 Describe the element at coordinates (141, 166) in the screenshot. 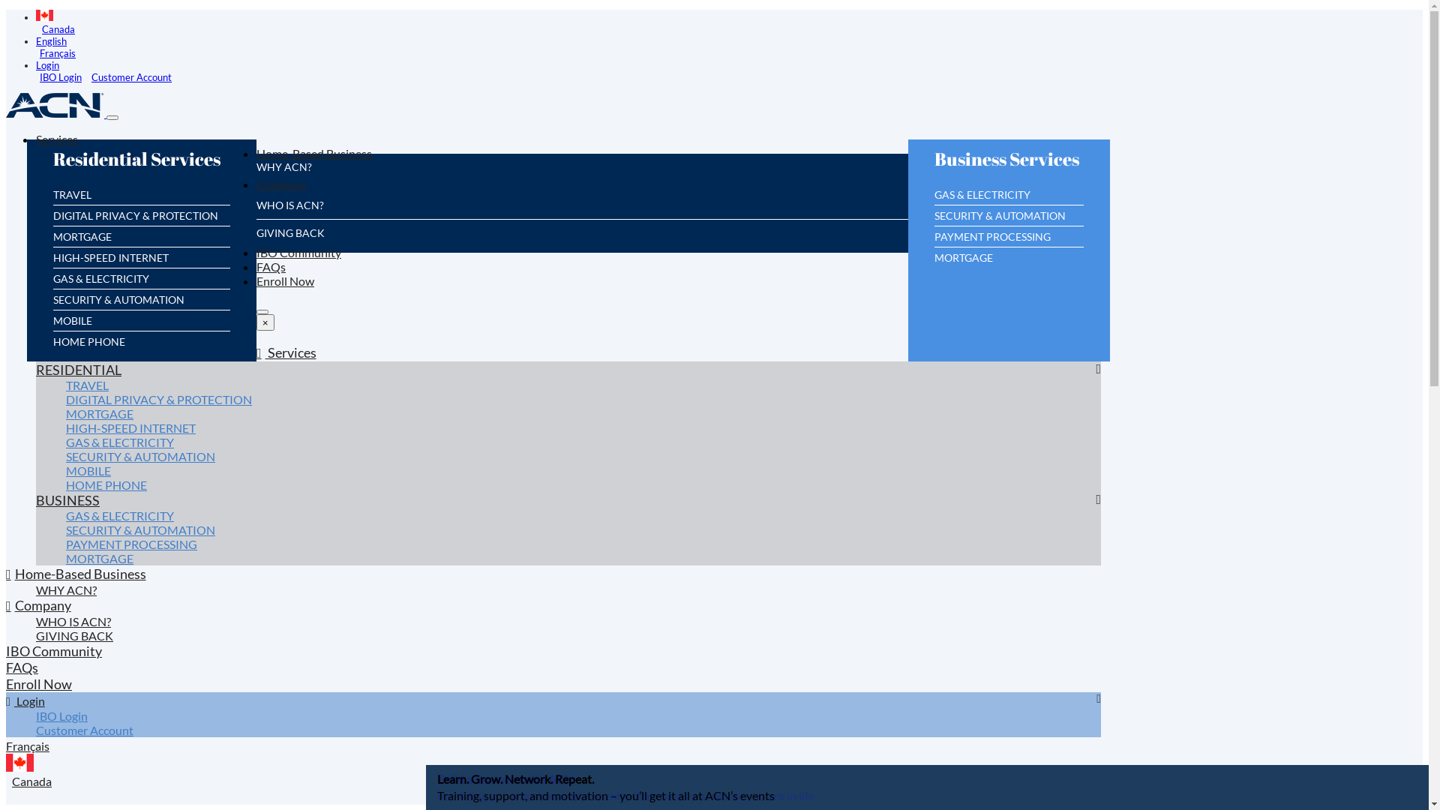

I see `Residential Services` at that location.